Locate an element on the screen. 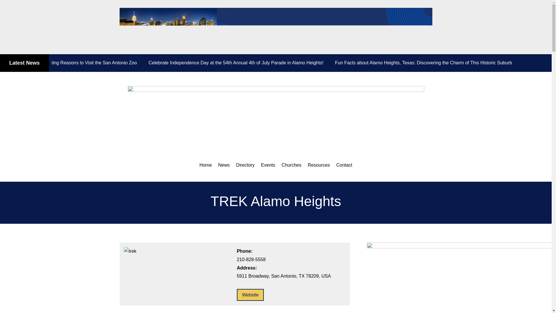 Image resolution: width=556 pixels, height=313 pixels. Website is located at coordinates (250, 294).